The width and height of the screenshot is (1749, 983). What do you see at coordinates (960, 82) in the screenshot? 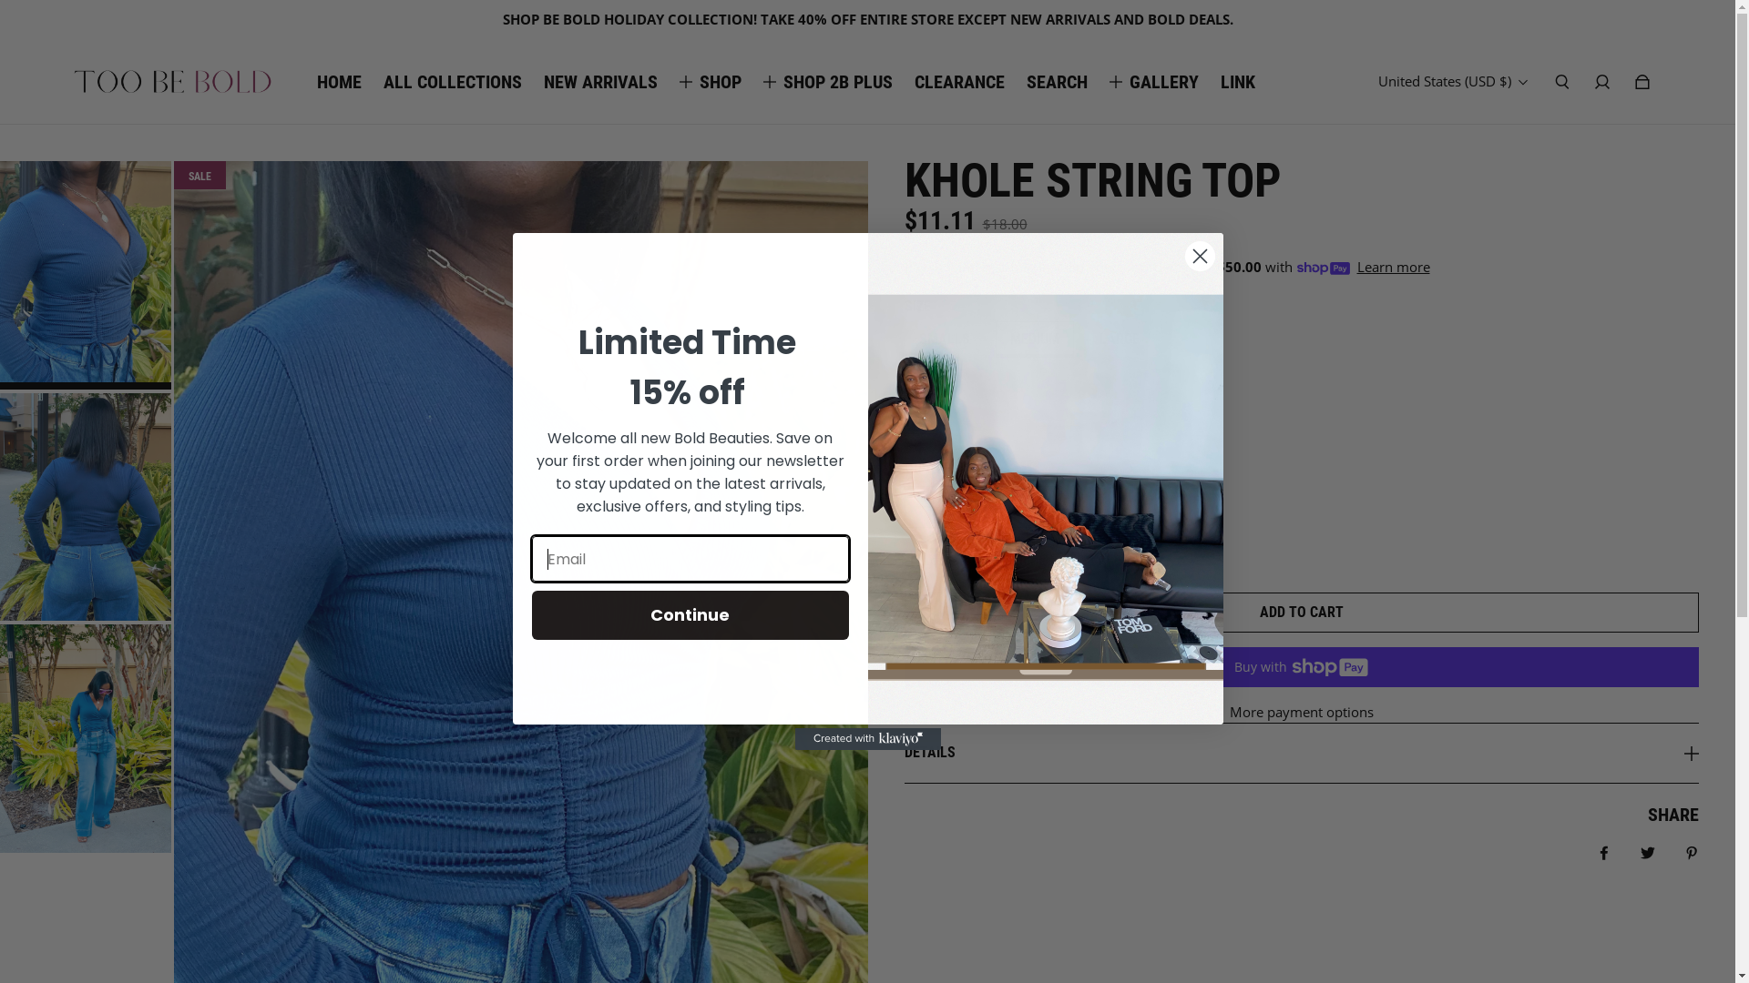
I see `CLEARANCE` at bounding box center [960, 82].